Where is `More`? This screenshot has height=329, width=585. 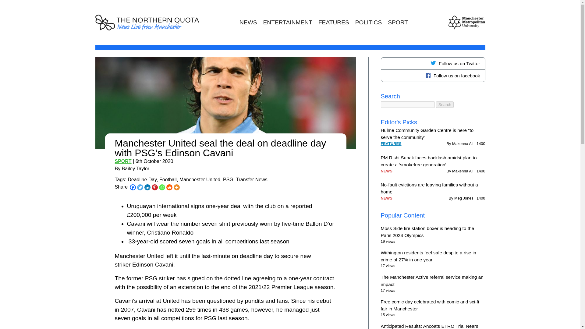 More is located at coordinates (177, 187).